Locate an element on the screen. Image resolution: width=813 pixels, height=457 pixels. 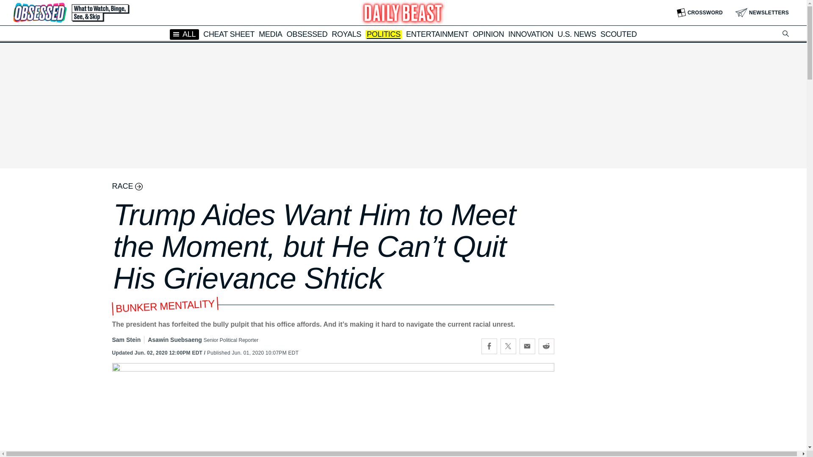
SCOUTED is located at coordinates (618, 34).